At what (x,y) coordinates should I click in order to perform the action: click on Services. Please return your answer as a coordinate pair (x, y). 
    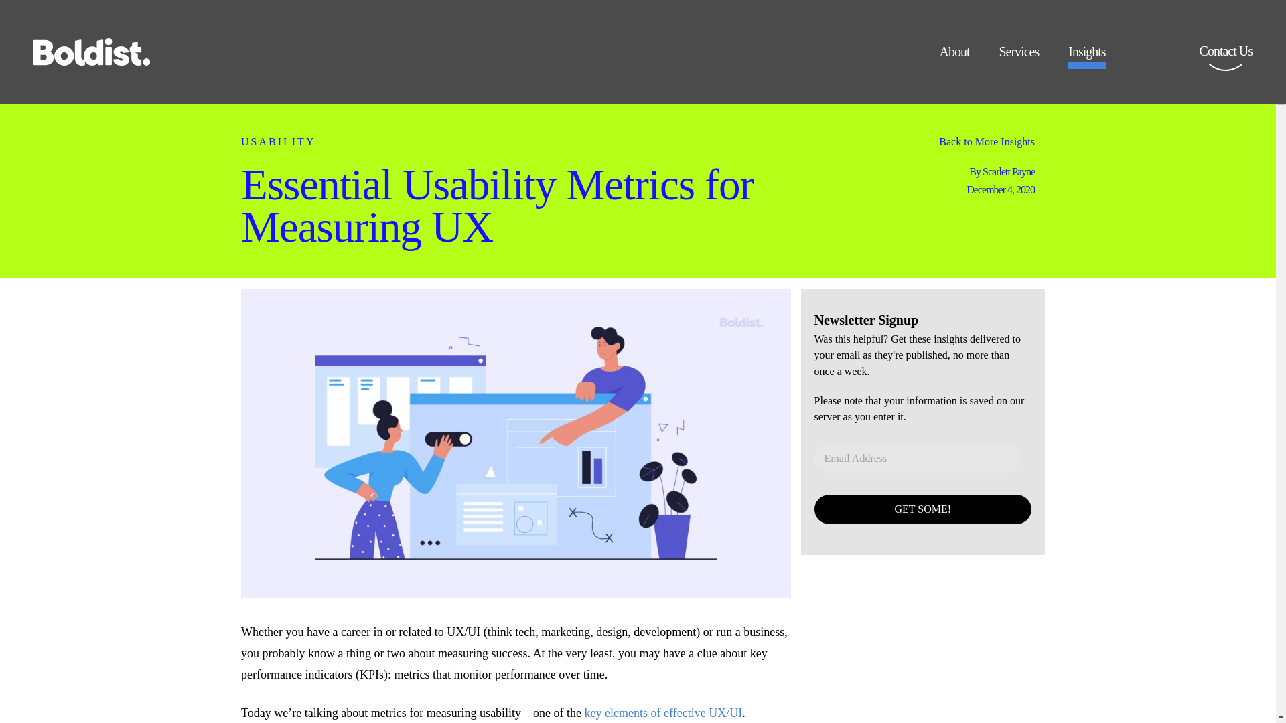
    Looking at the image, I should click on (1019, 56).